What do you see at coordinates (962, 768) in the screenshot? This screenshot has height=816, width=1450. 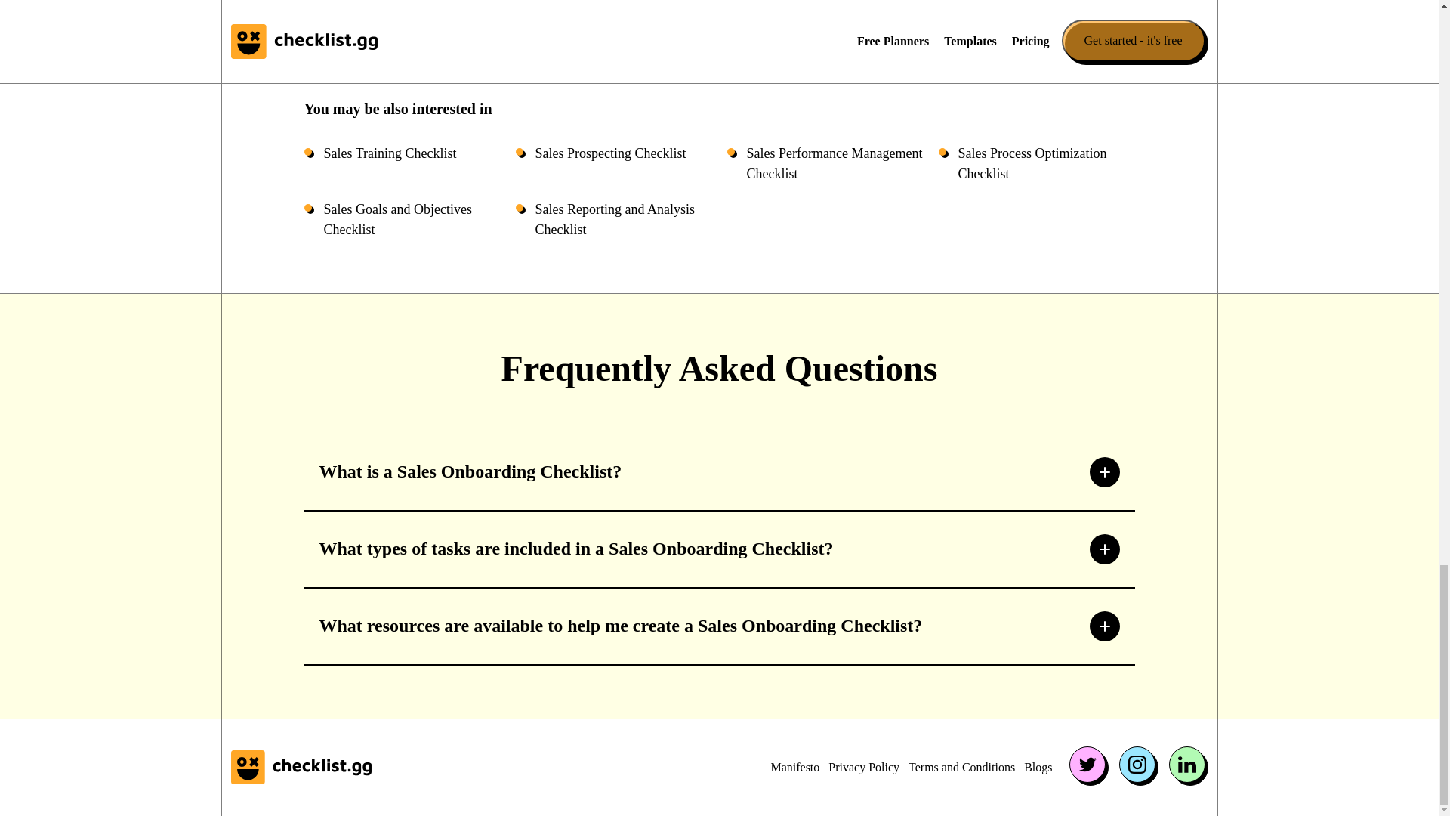 I see `Terms and Conditions` at bounding box center [962, 768].